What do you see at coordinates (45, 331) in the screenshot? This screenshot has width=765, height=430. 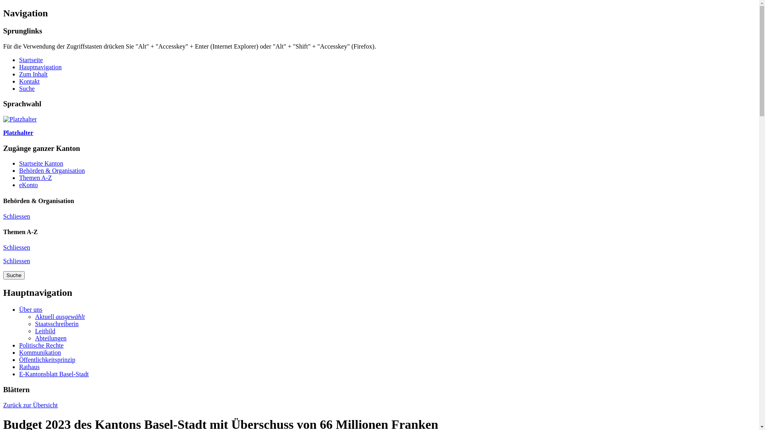 I see `Leitbild` at bounding box center [45, 331].